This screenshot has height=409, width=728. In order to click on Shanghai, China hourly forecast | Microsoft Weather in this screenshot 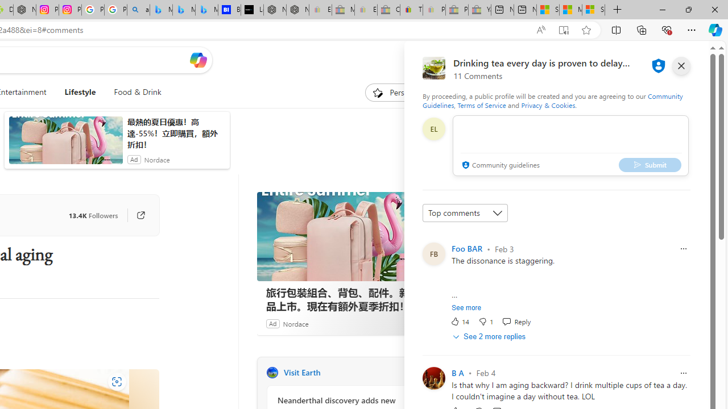, I will do `click(548, 10)`.